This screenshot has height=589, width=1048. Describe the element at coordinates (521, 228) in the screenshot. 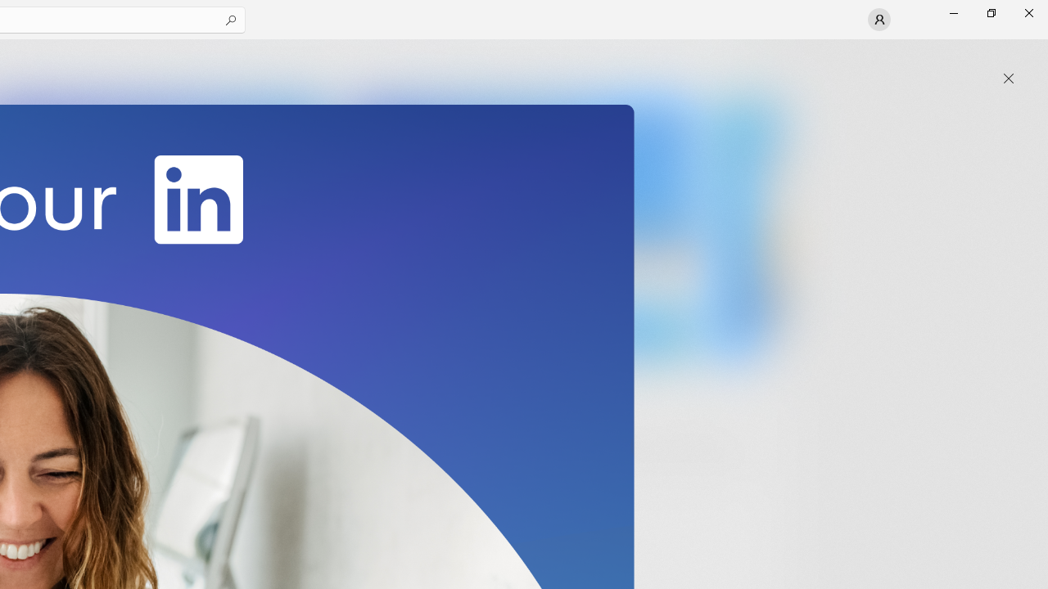

I see `Screenshot 3` at that location.